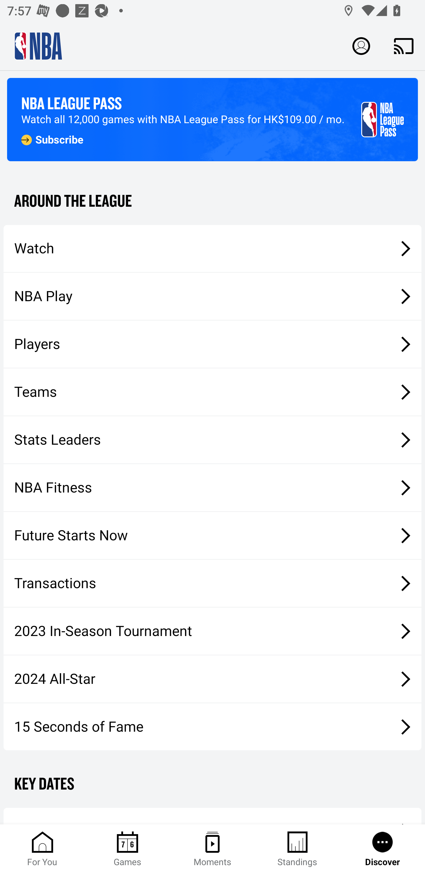 The height and width of the screenshot is (874, 425). I want to click on Moments, so click(212, 849).